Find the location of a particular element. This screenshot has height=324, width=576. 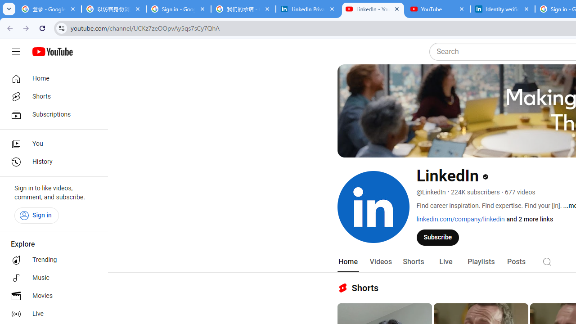

and 2 more links is located at coordinates (530, 219).